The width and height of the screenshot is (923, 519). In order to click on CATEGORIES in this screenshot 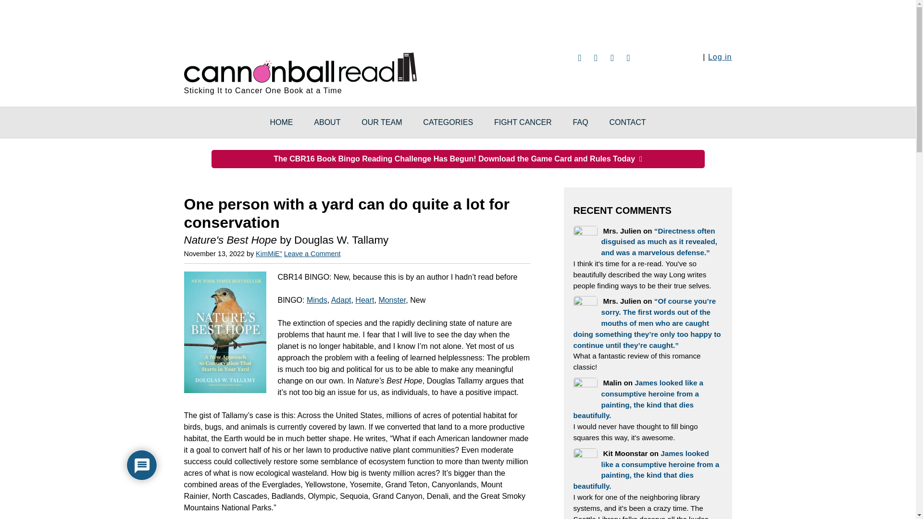, I will do `click(448, 122)`.